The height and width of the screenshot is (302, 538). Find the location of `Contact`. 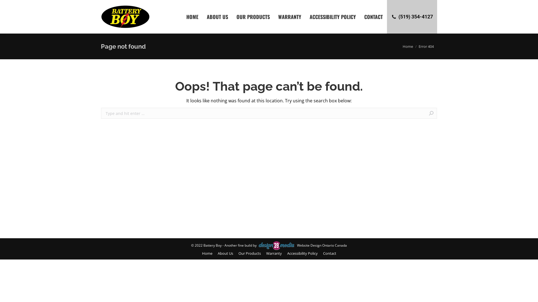

Contact is located at coordinates (330, 253).